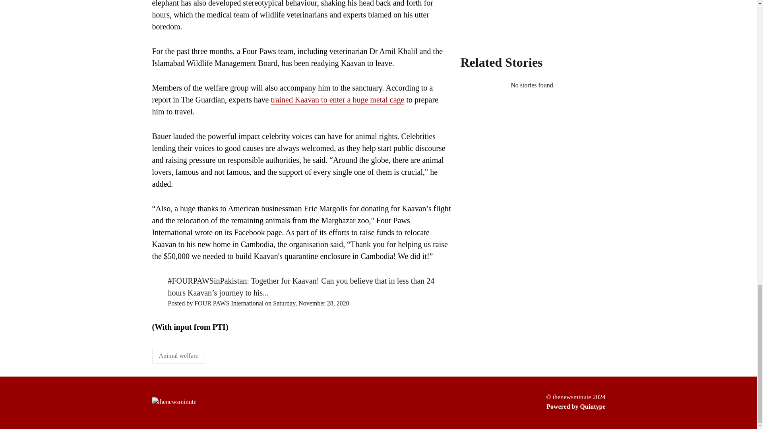 This screenshot has height=429, width=763. Describe the element at coordinates (575, 406) in the screenshot. I see `Powered by Quintype` at that location.